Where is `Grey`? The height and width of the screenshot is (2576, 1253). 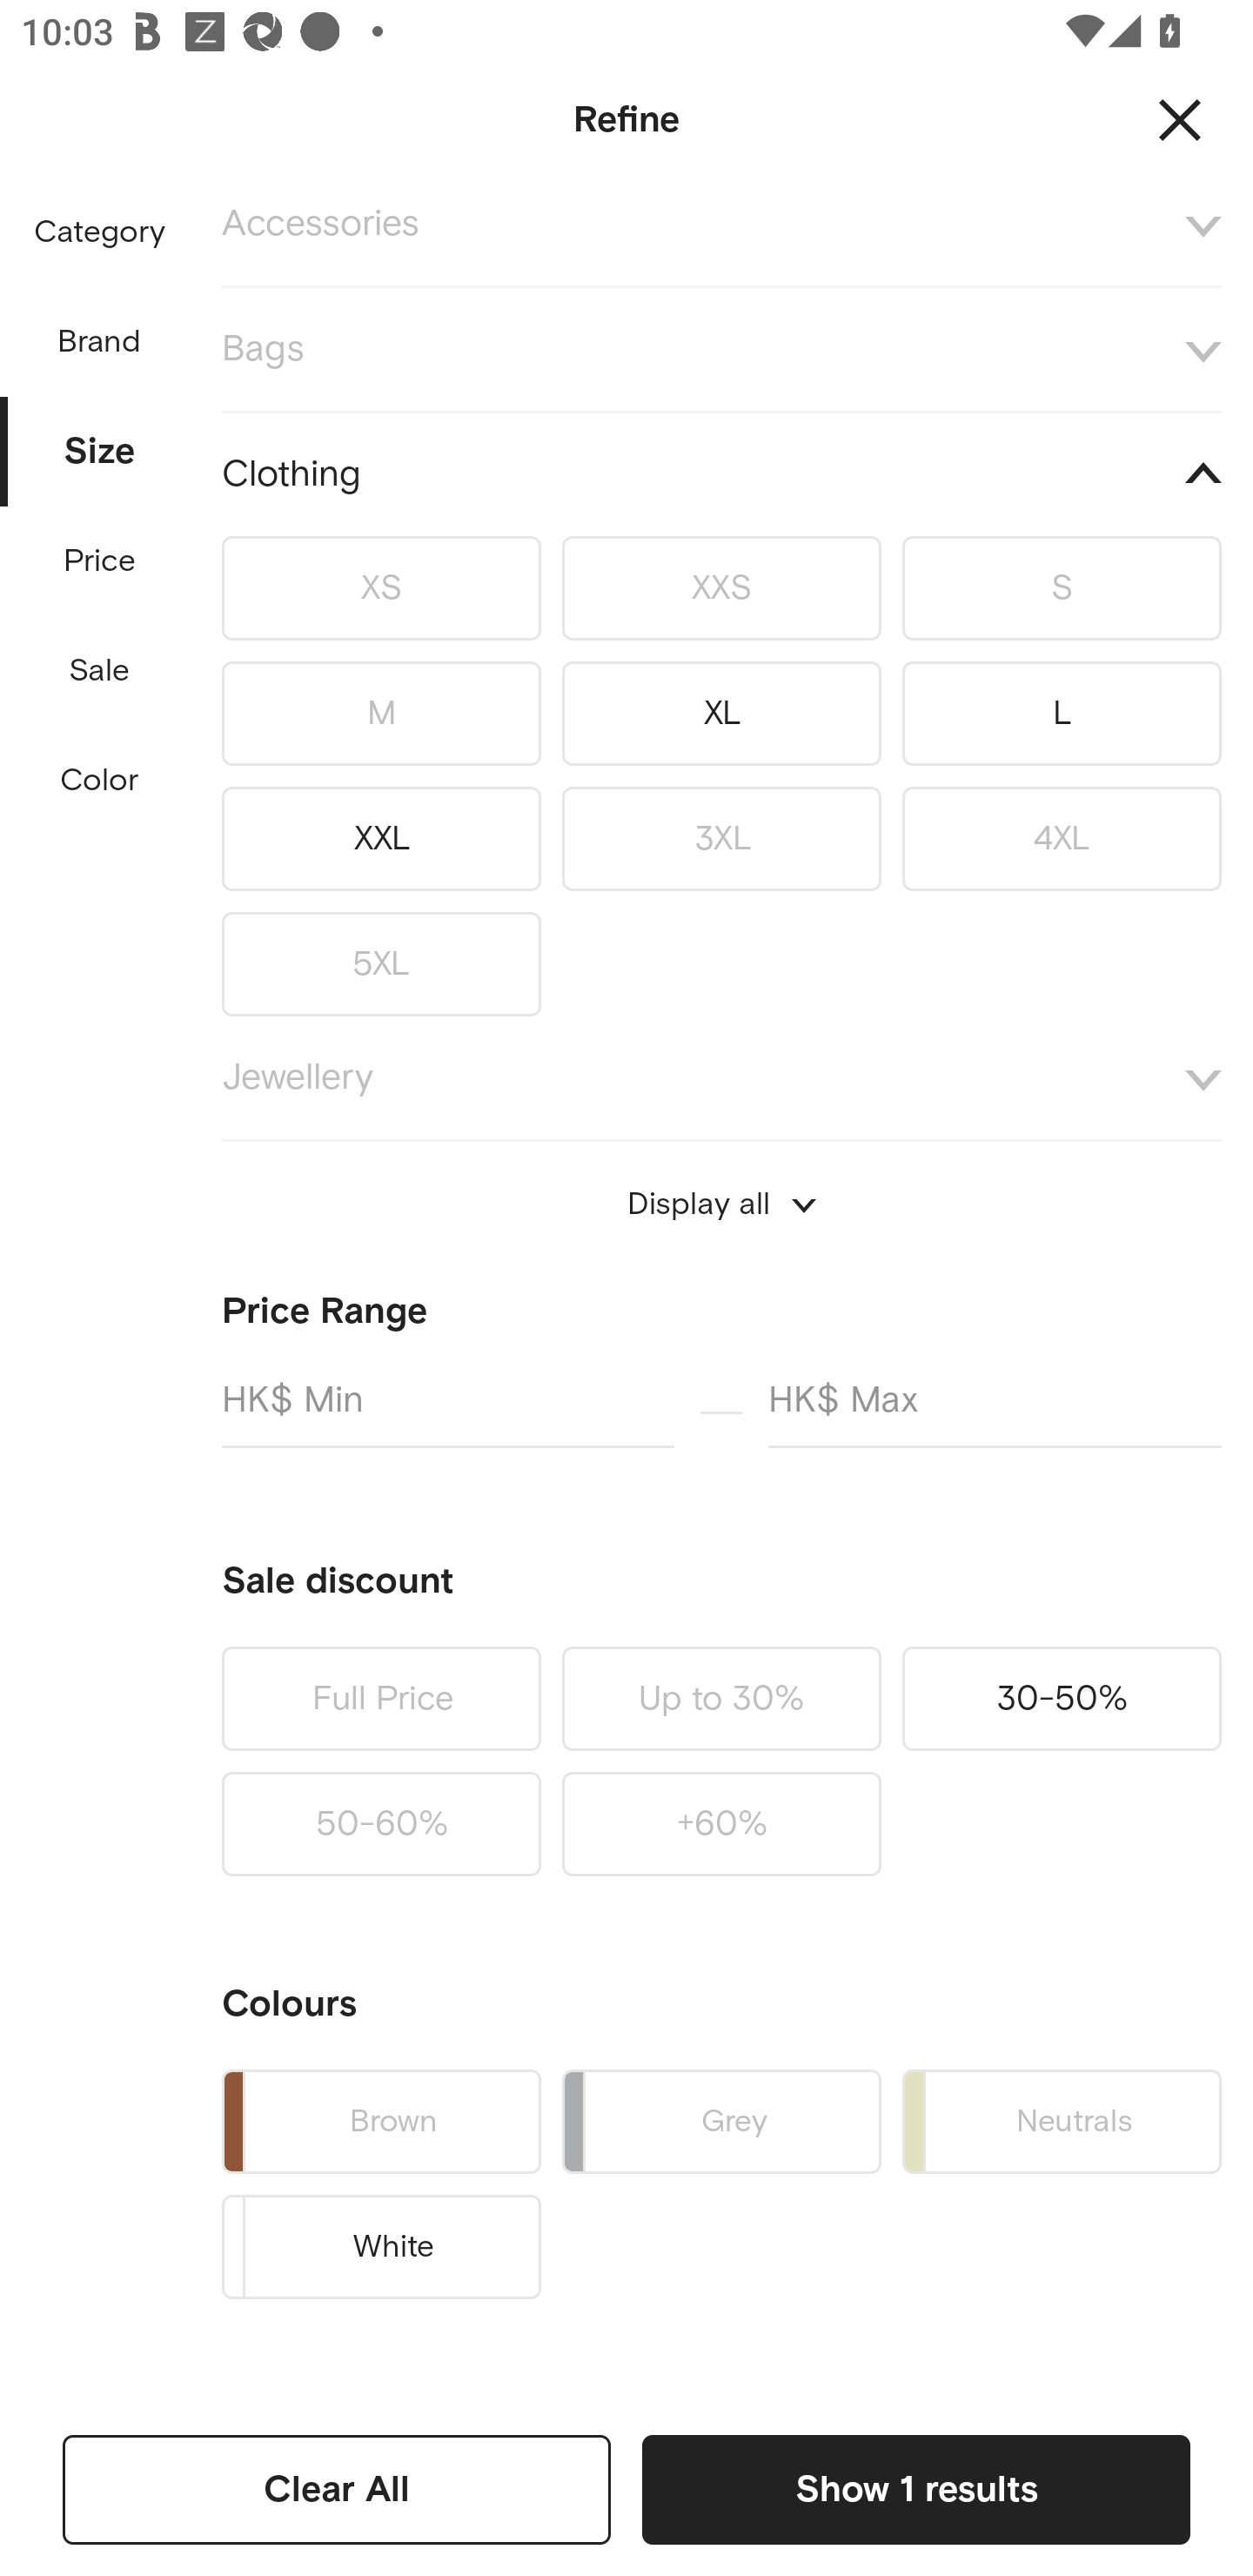 Grey is located at coordinates (721, 2122).